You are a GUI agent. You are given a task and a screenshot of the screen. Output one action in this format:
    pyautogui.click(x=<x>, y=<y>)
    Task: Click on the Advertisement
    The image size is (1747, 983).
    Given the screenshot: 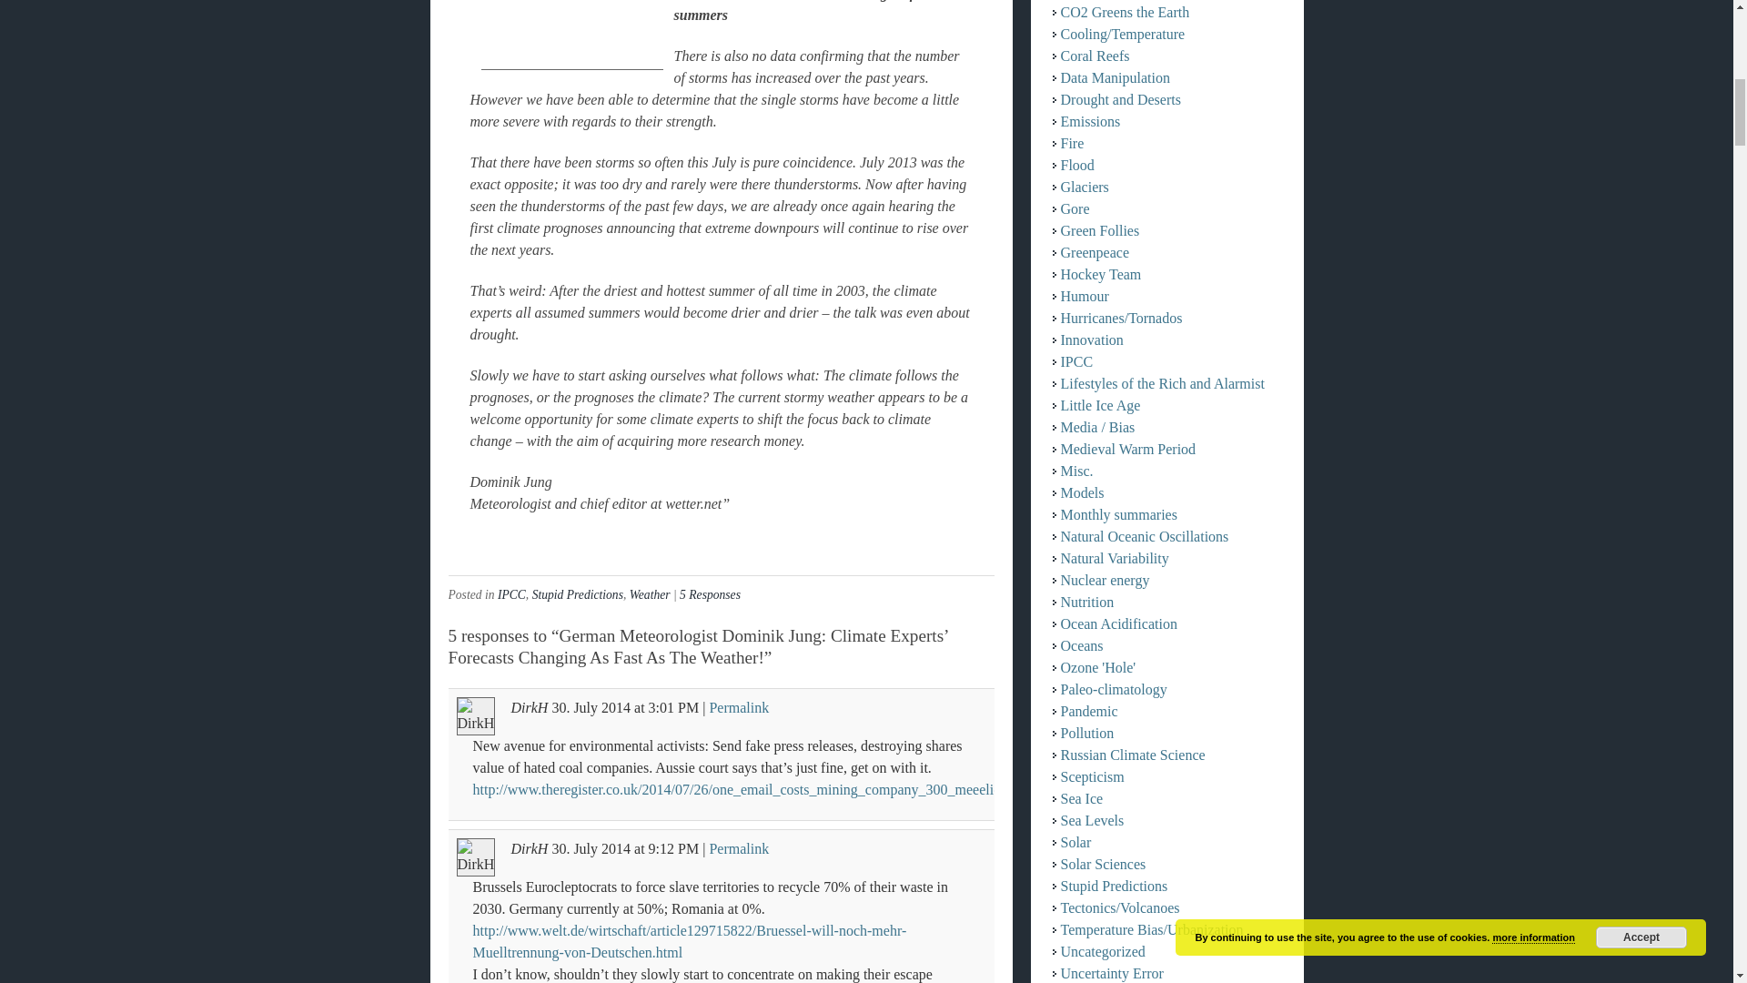 What is the action you would take?
    pyautogui.click(x=571, y=35)
    